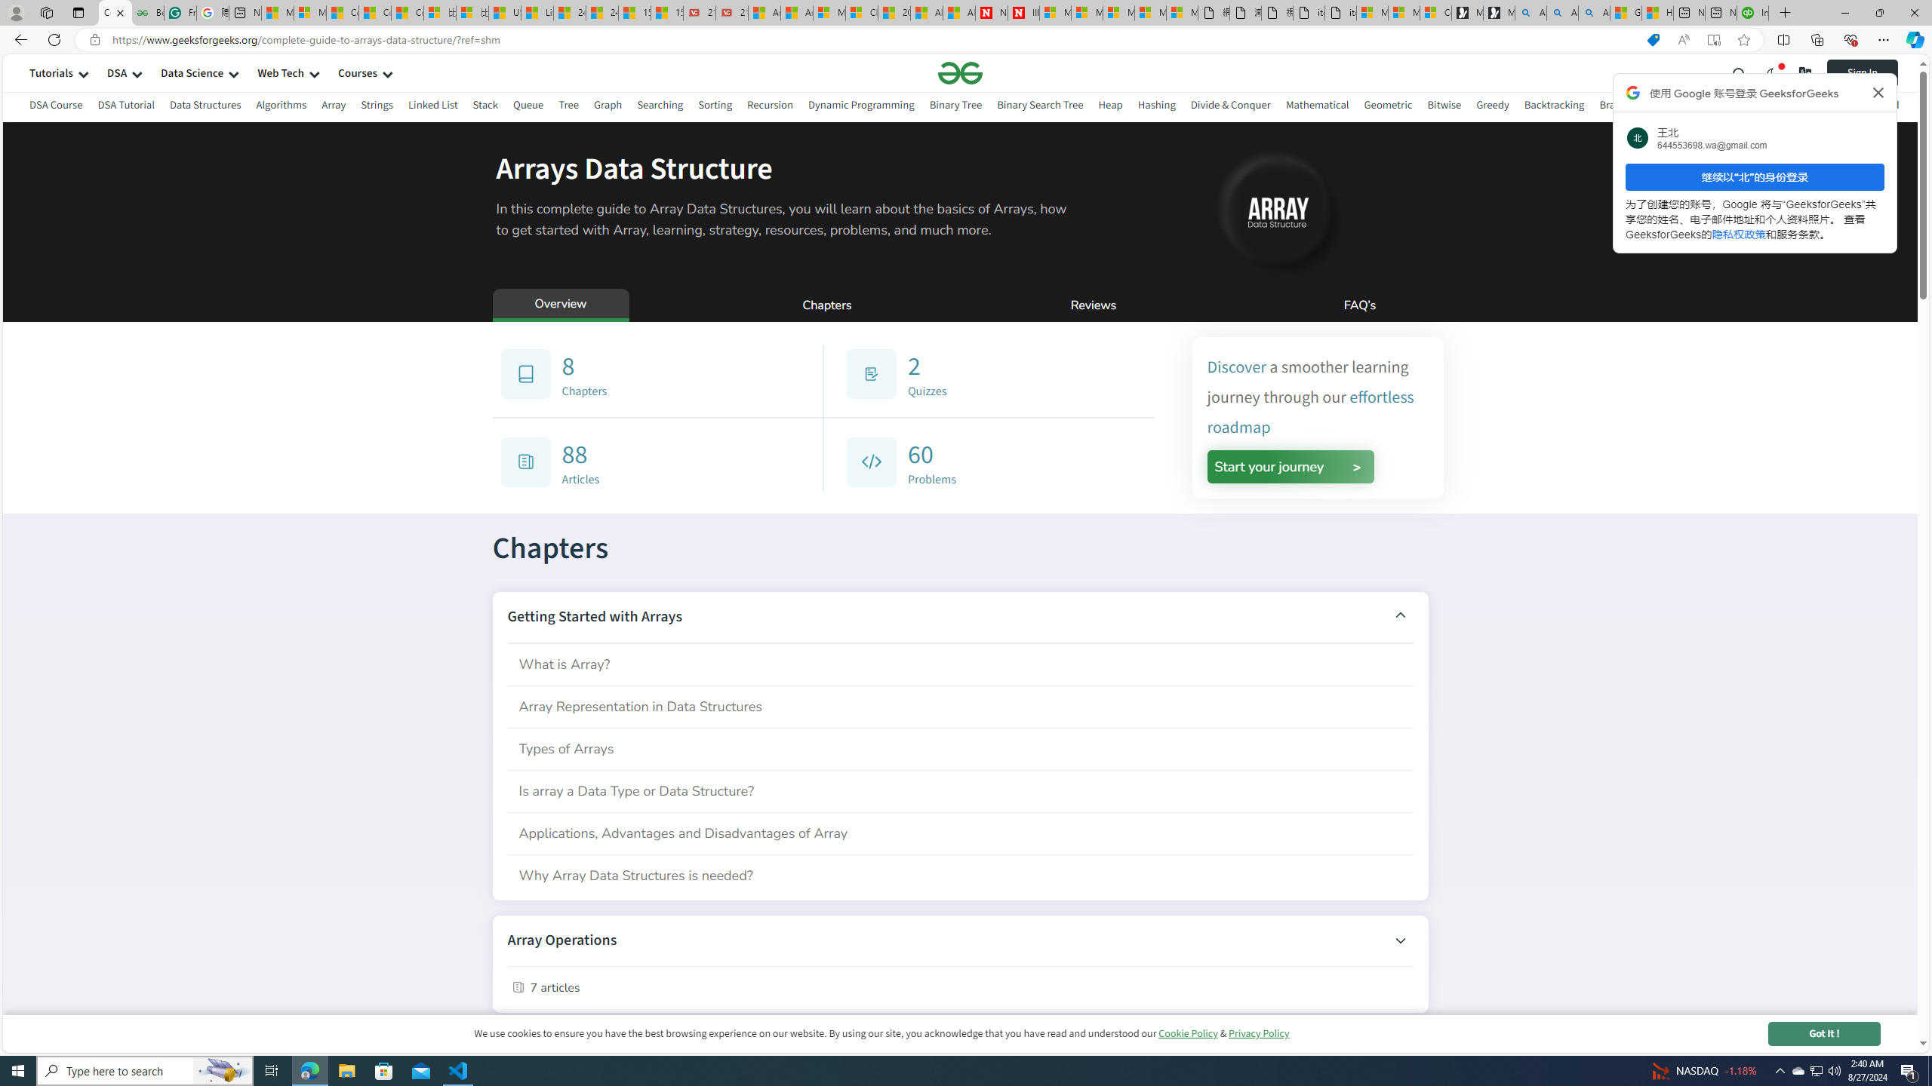 Image resolution: width=1932 pixels, height=1086 pixels. I want to click on DSA, so click(116, 72).